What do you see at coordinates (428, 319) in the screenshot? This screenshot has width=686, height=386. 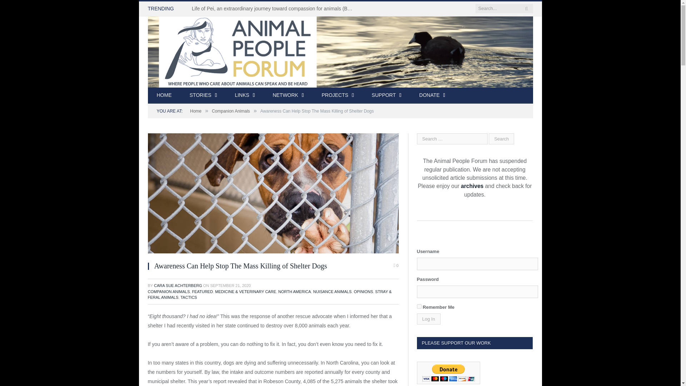 I see `Log In` at bounding box center [428, 319].